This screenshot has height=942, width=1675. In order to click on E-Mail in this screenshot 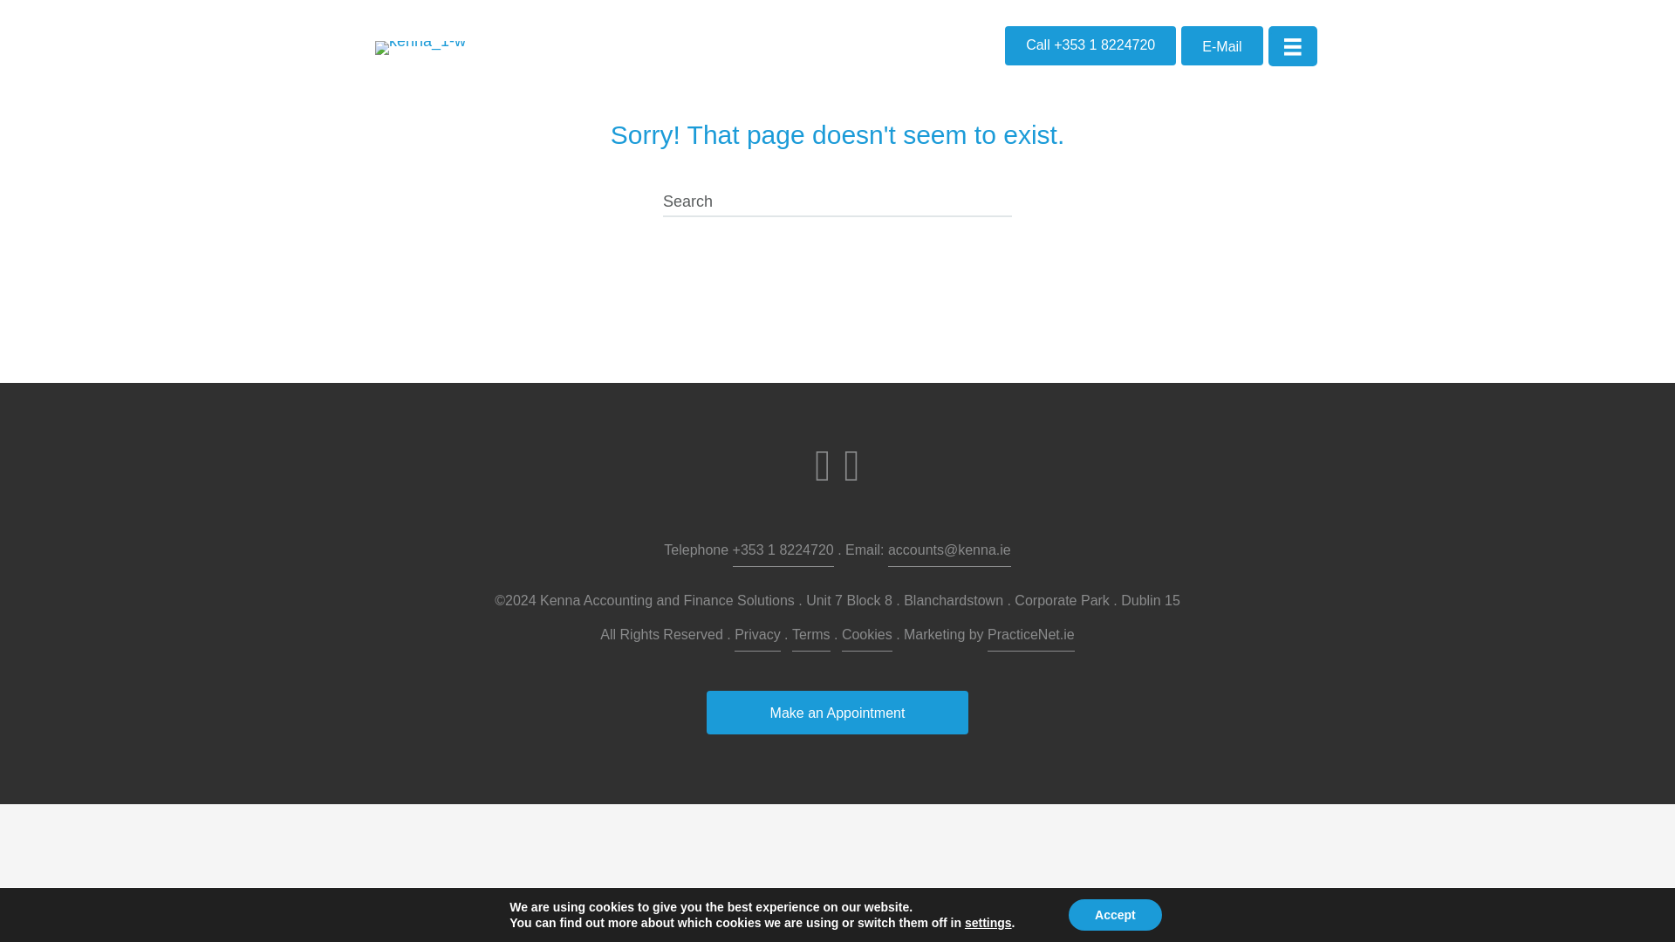, I will do `click(1221, 45)`.